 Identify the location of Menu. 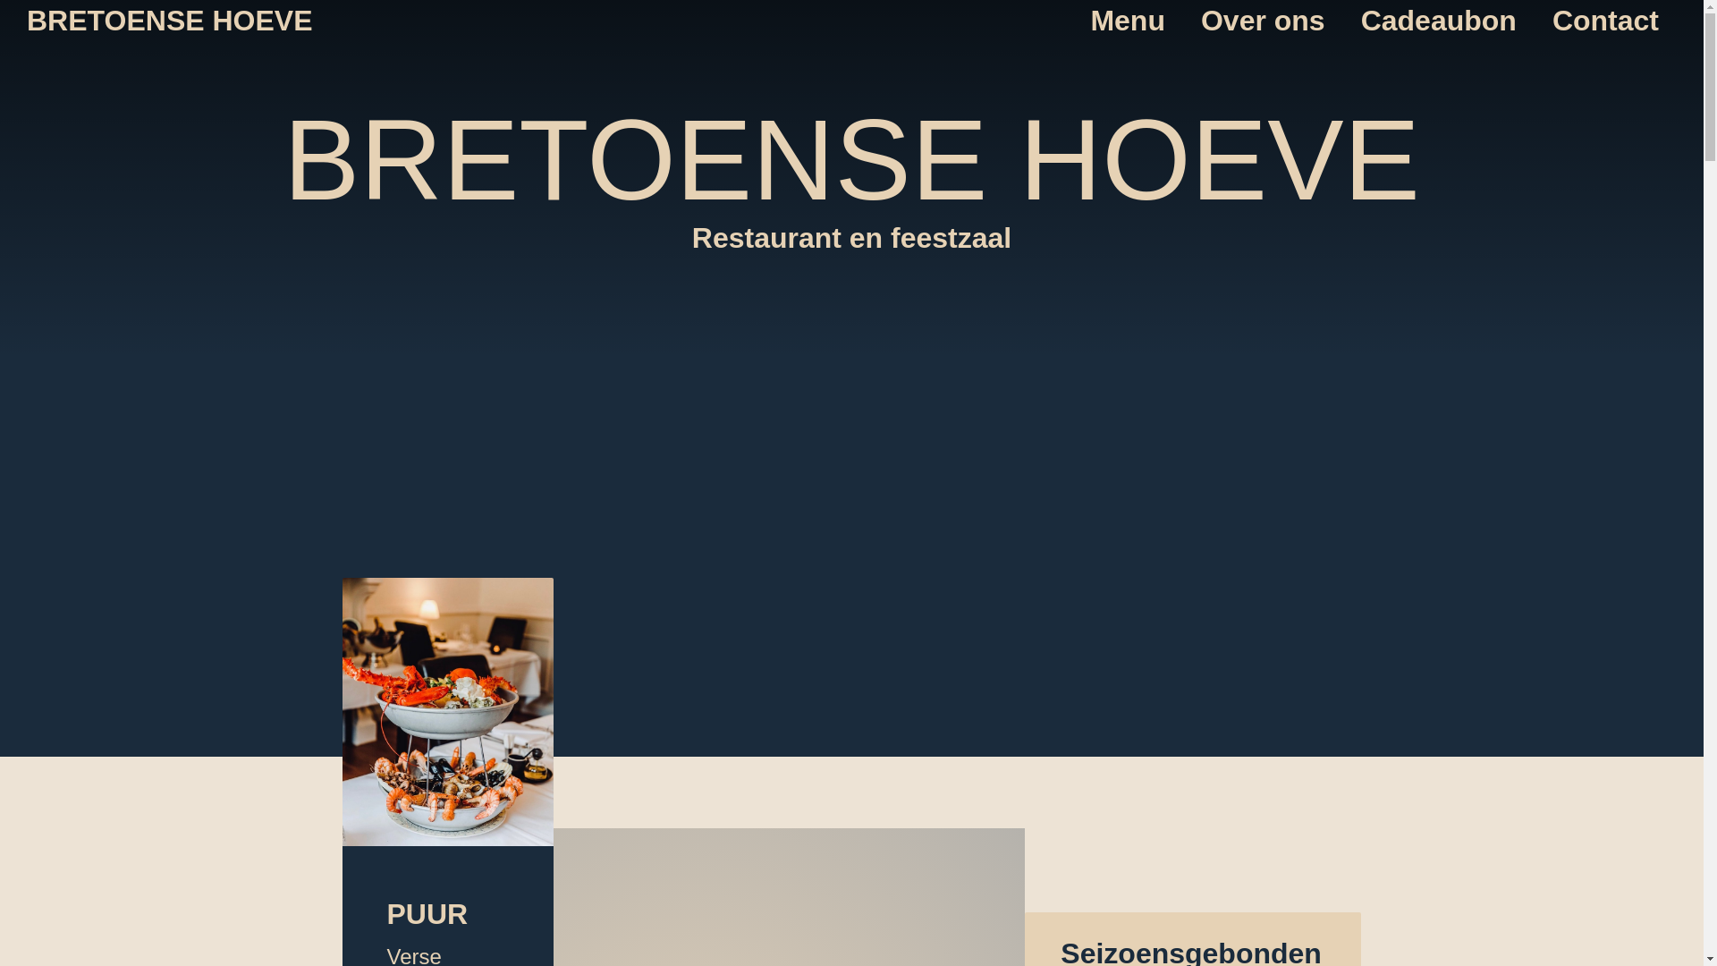
(1128, 21).